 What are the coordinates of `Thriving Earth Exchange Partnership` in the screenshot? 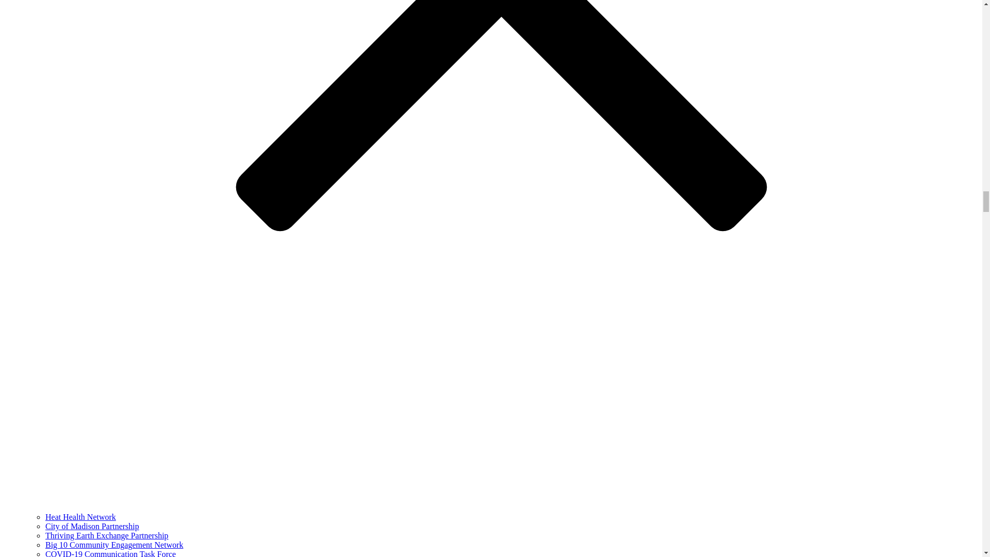 It's located at (107, 535).